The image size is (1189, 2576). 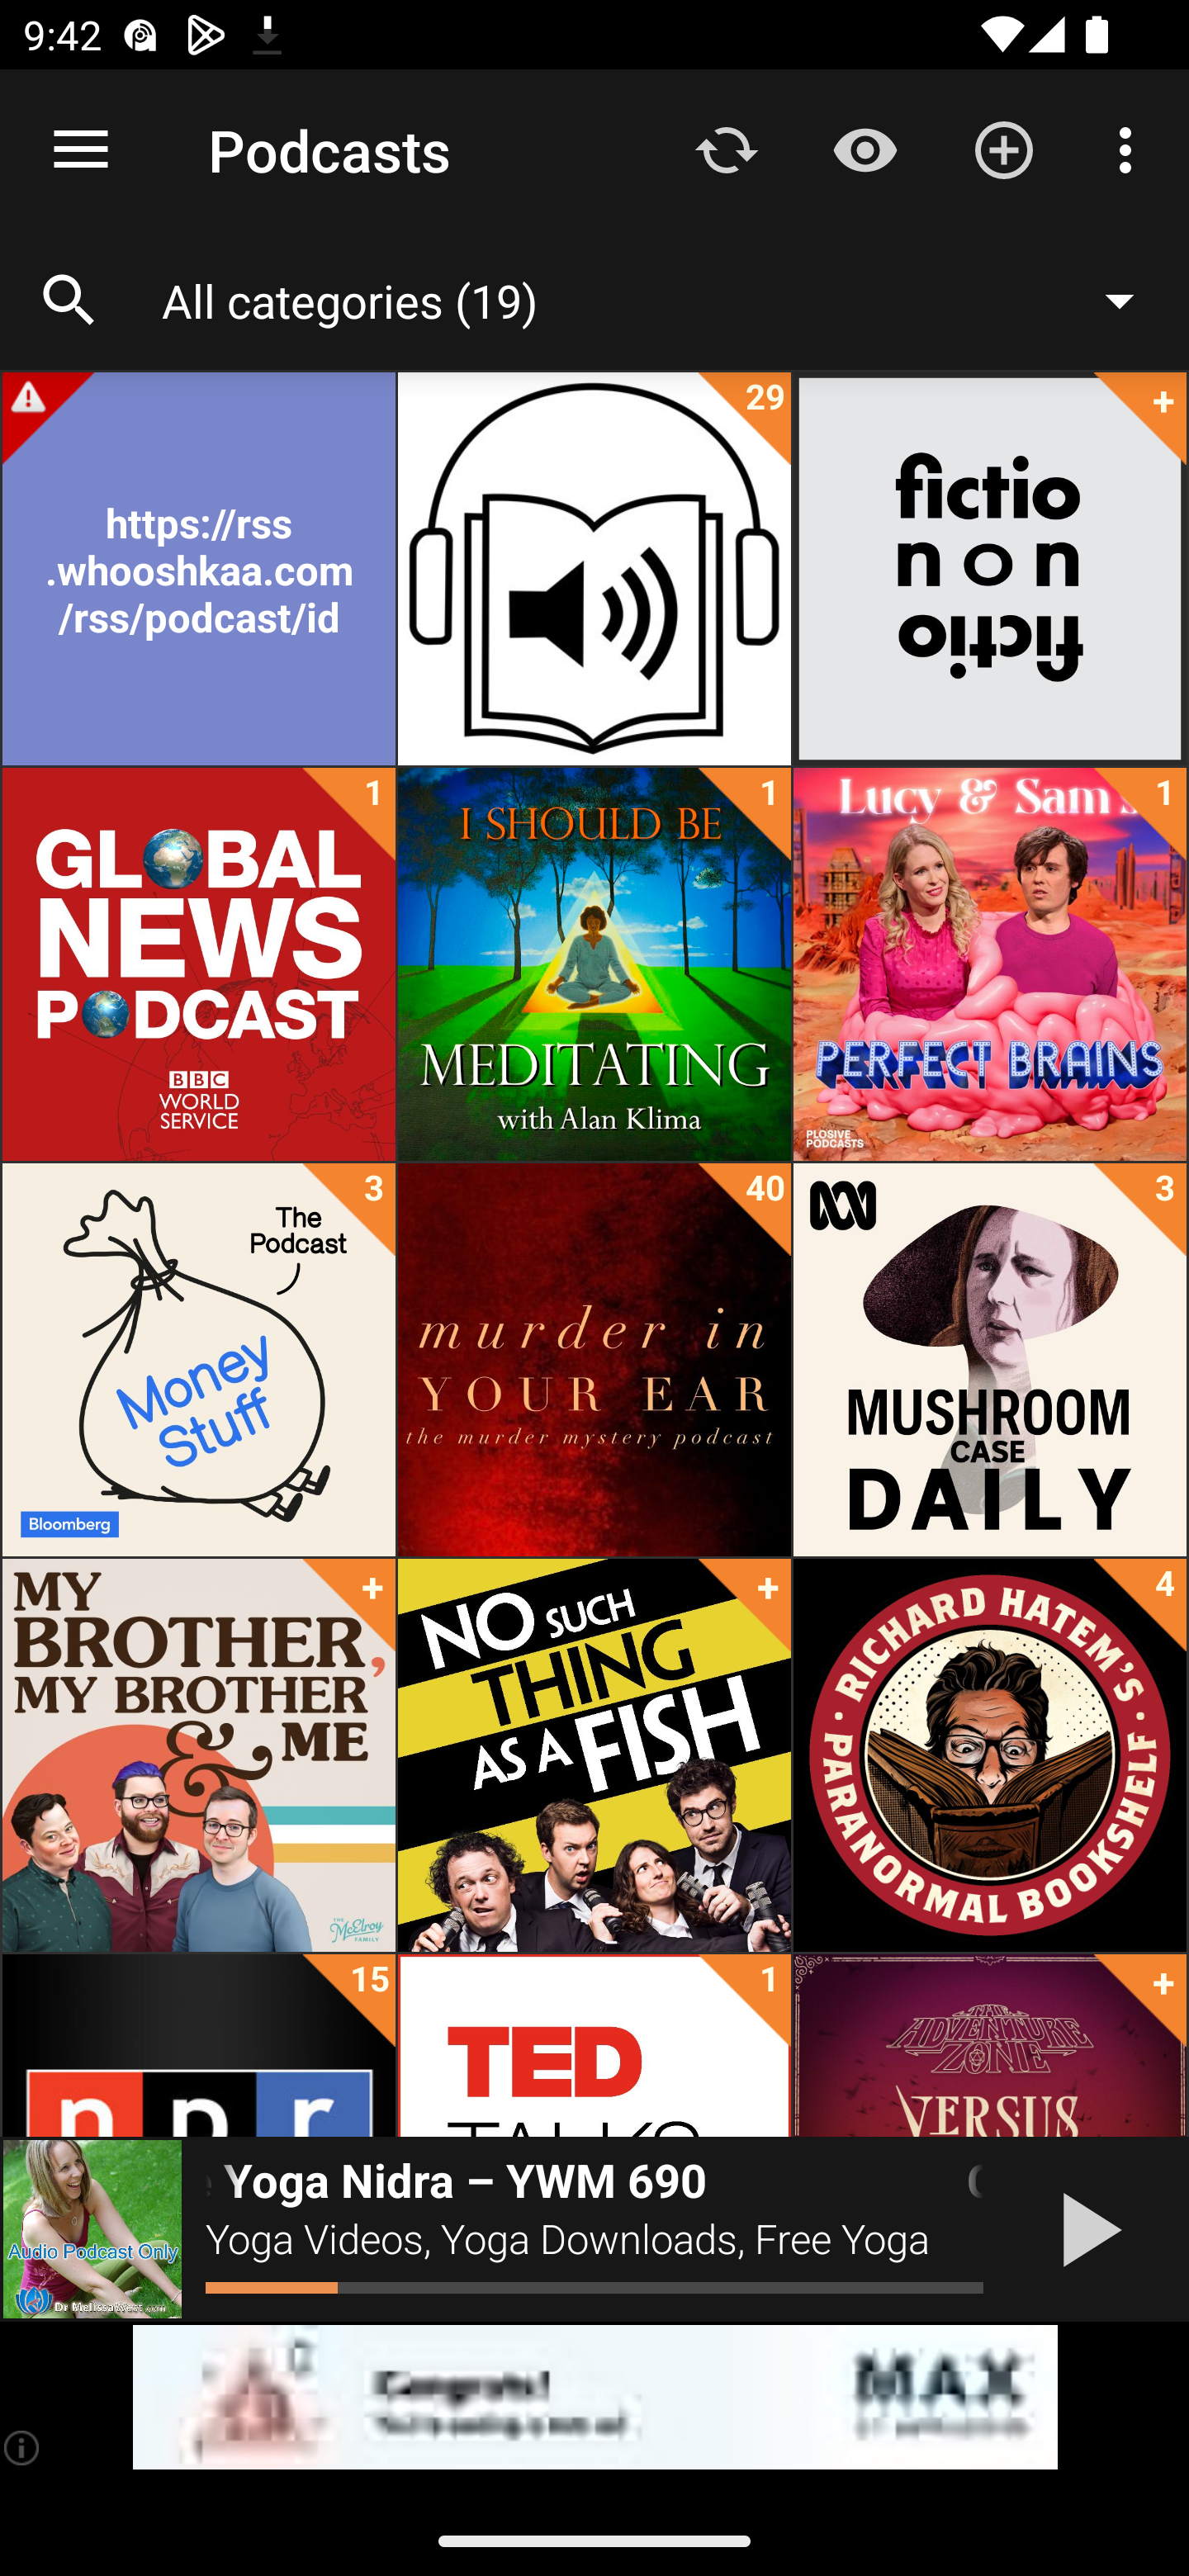 I want to click on More options, so click(x=1131, y=149).